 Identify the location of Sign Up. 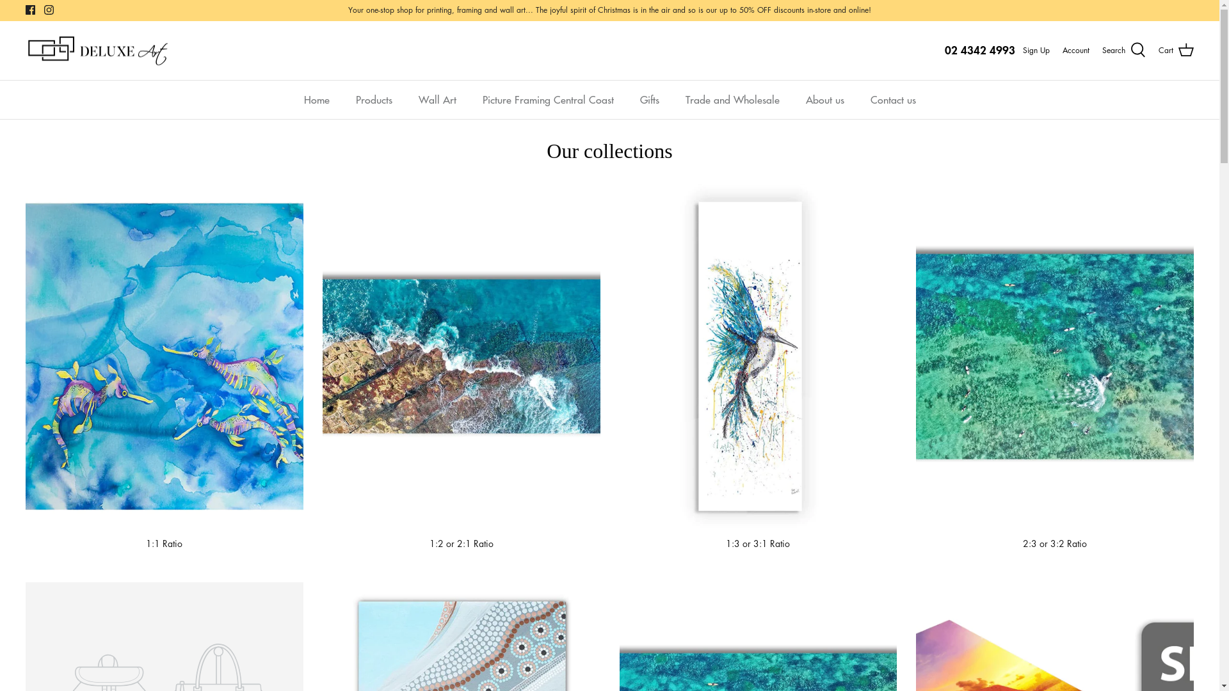
(1036, 50).